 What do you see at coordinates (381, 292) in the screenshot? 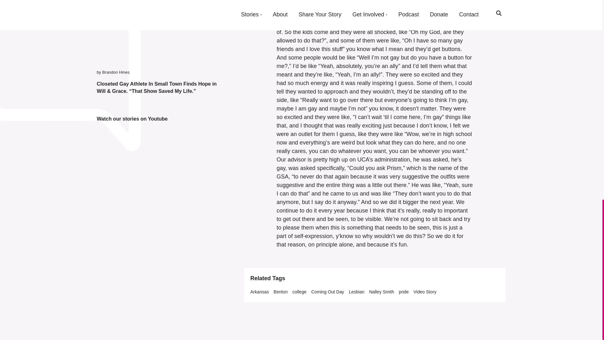
I see `Nalley Smith` at bounding box center [381, 292].